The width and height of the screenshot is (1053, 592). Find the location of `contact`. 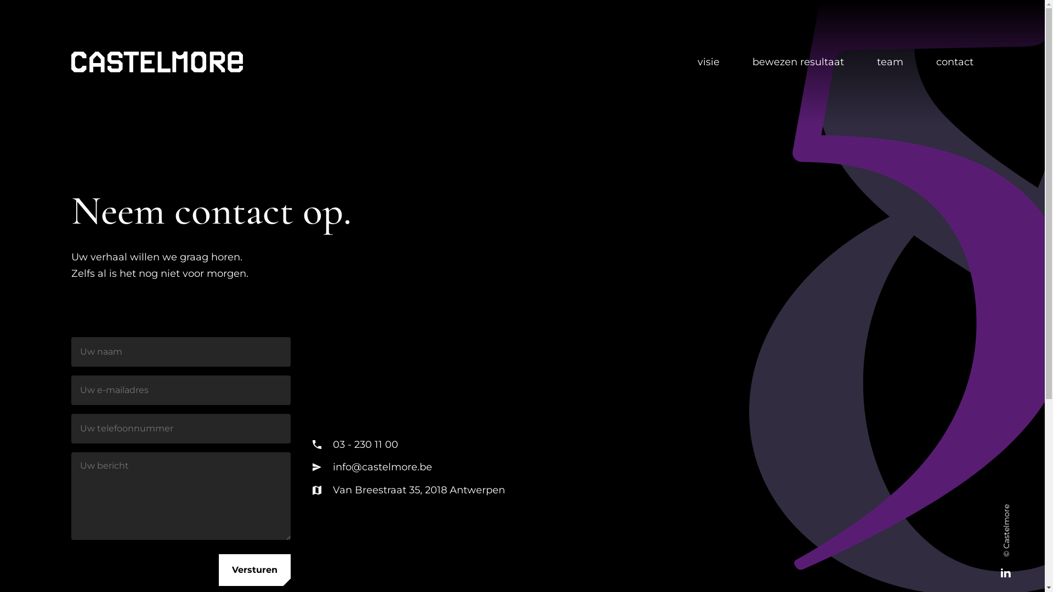

contact is located at coordinates (955, 62).